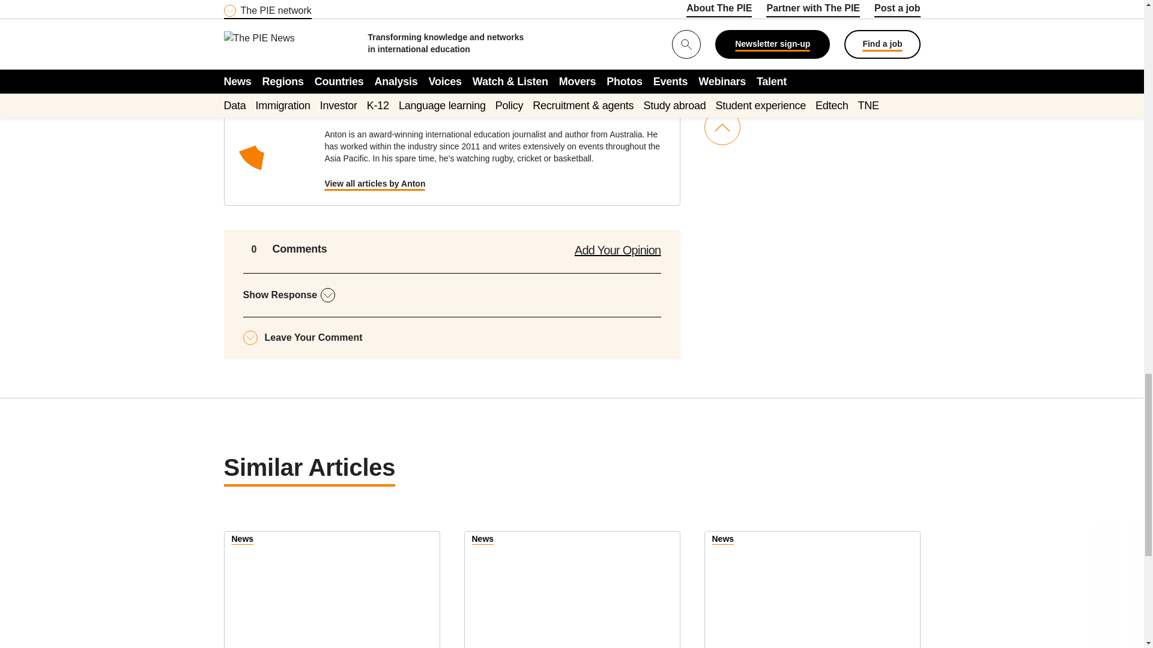 The height and width of the screenshot is (648, 1153). Describe the element at coordinates (483, 540) in the screenshot. I see `View all News articles` at that location.